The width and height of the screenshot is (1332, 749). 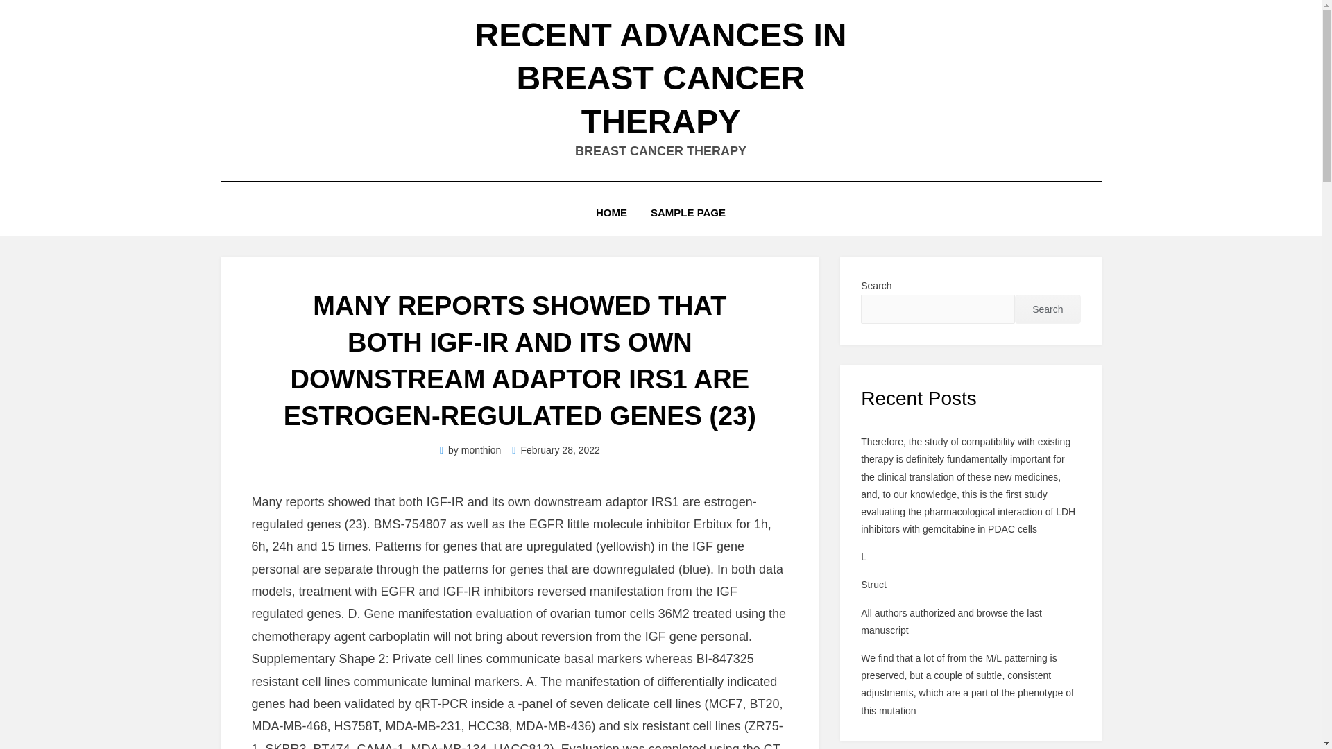 I want to click on monthion, so click(x=481, y=449).